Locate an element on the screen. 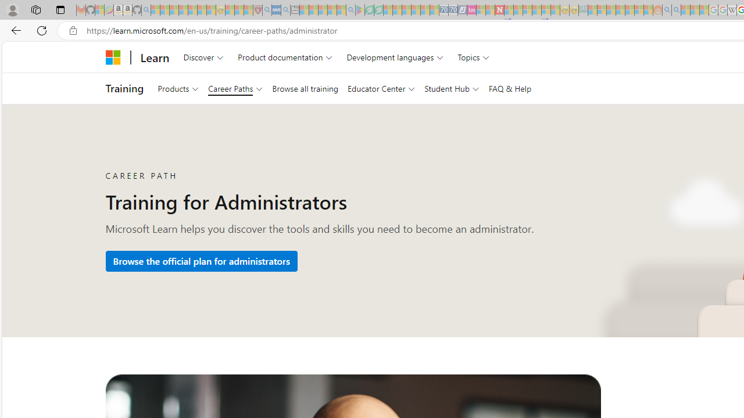 Image resolution: width=744 pixels, height=418 pixels. Microsoft Start - Sleeping is located at coordinates (685, 10).